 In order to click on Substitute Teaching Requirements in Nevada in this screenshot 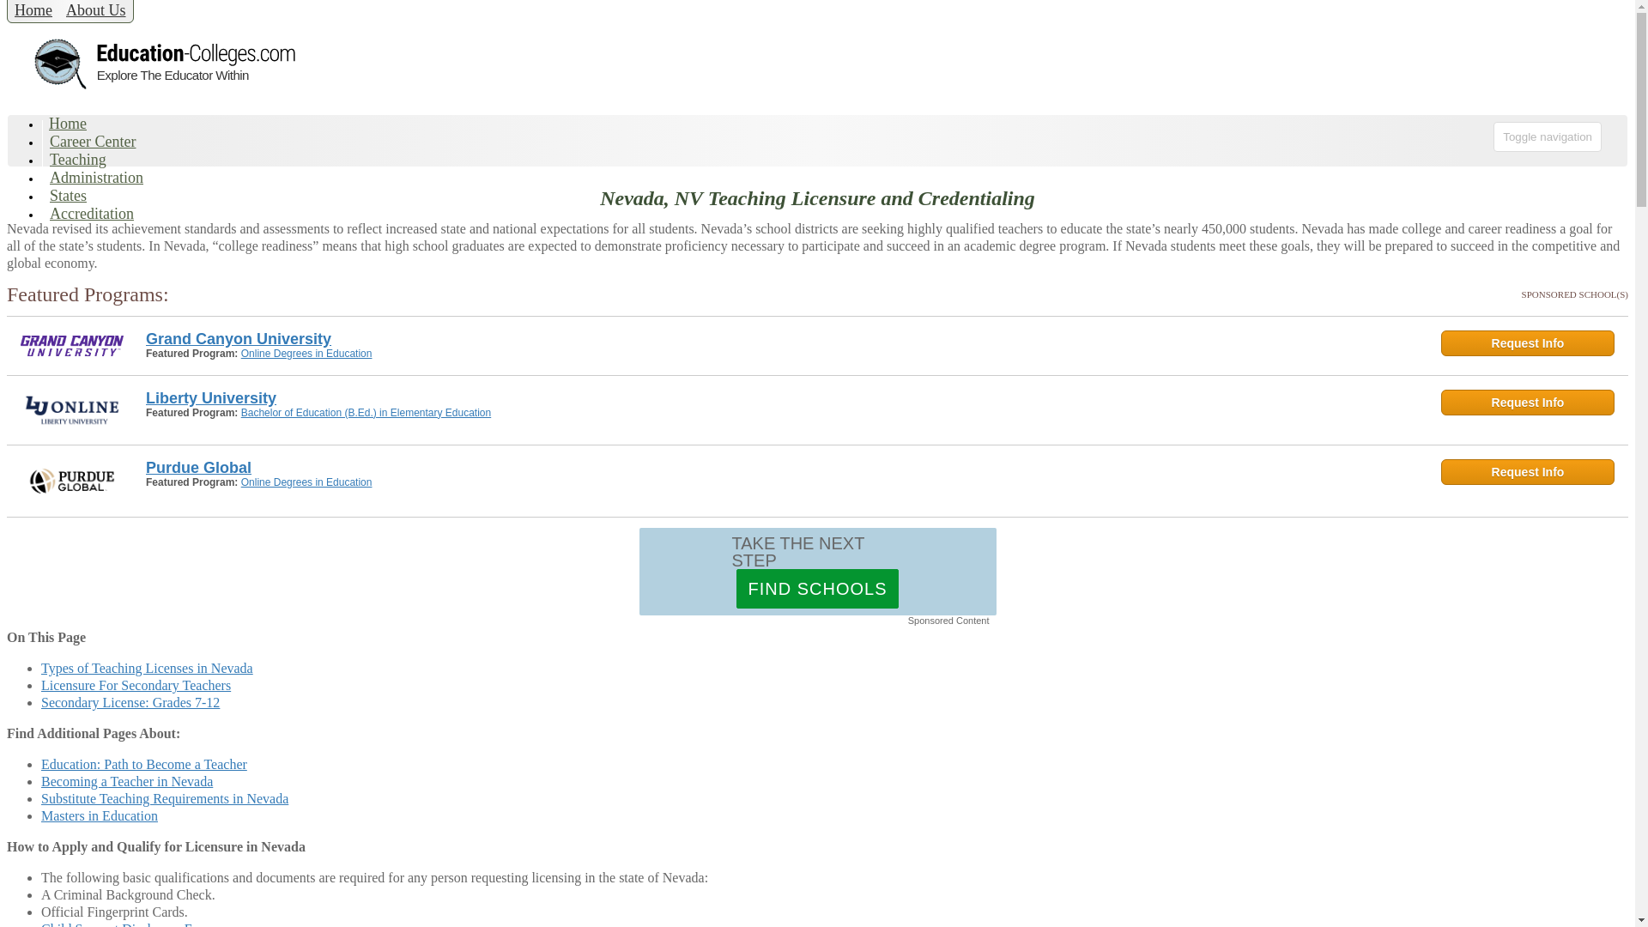, I will do `click(165, 798)`.